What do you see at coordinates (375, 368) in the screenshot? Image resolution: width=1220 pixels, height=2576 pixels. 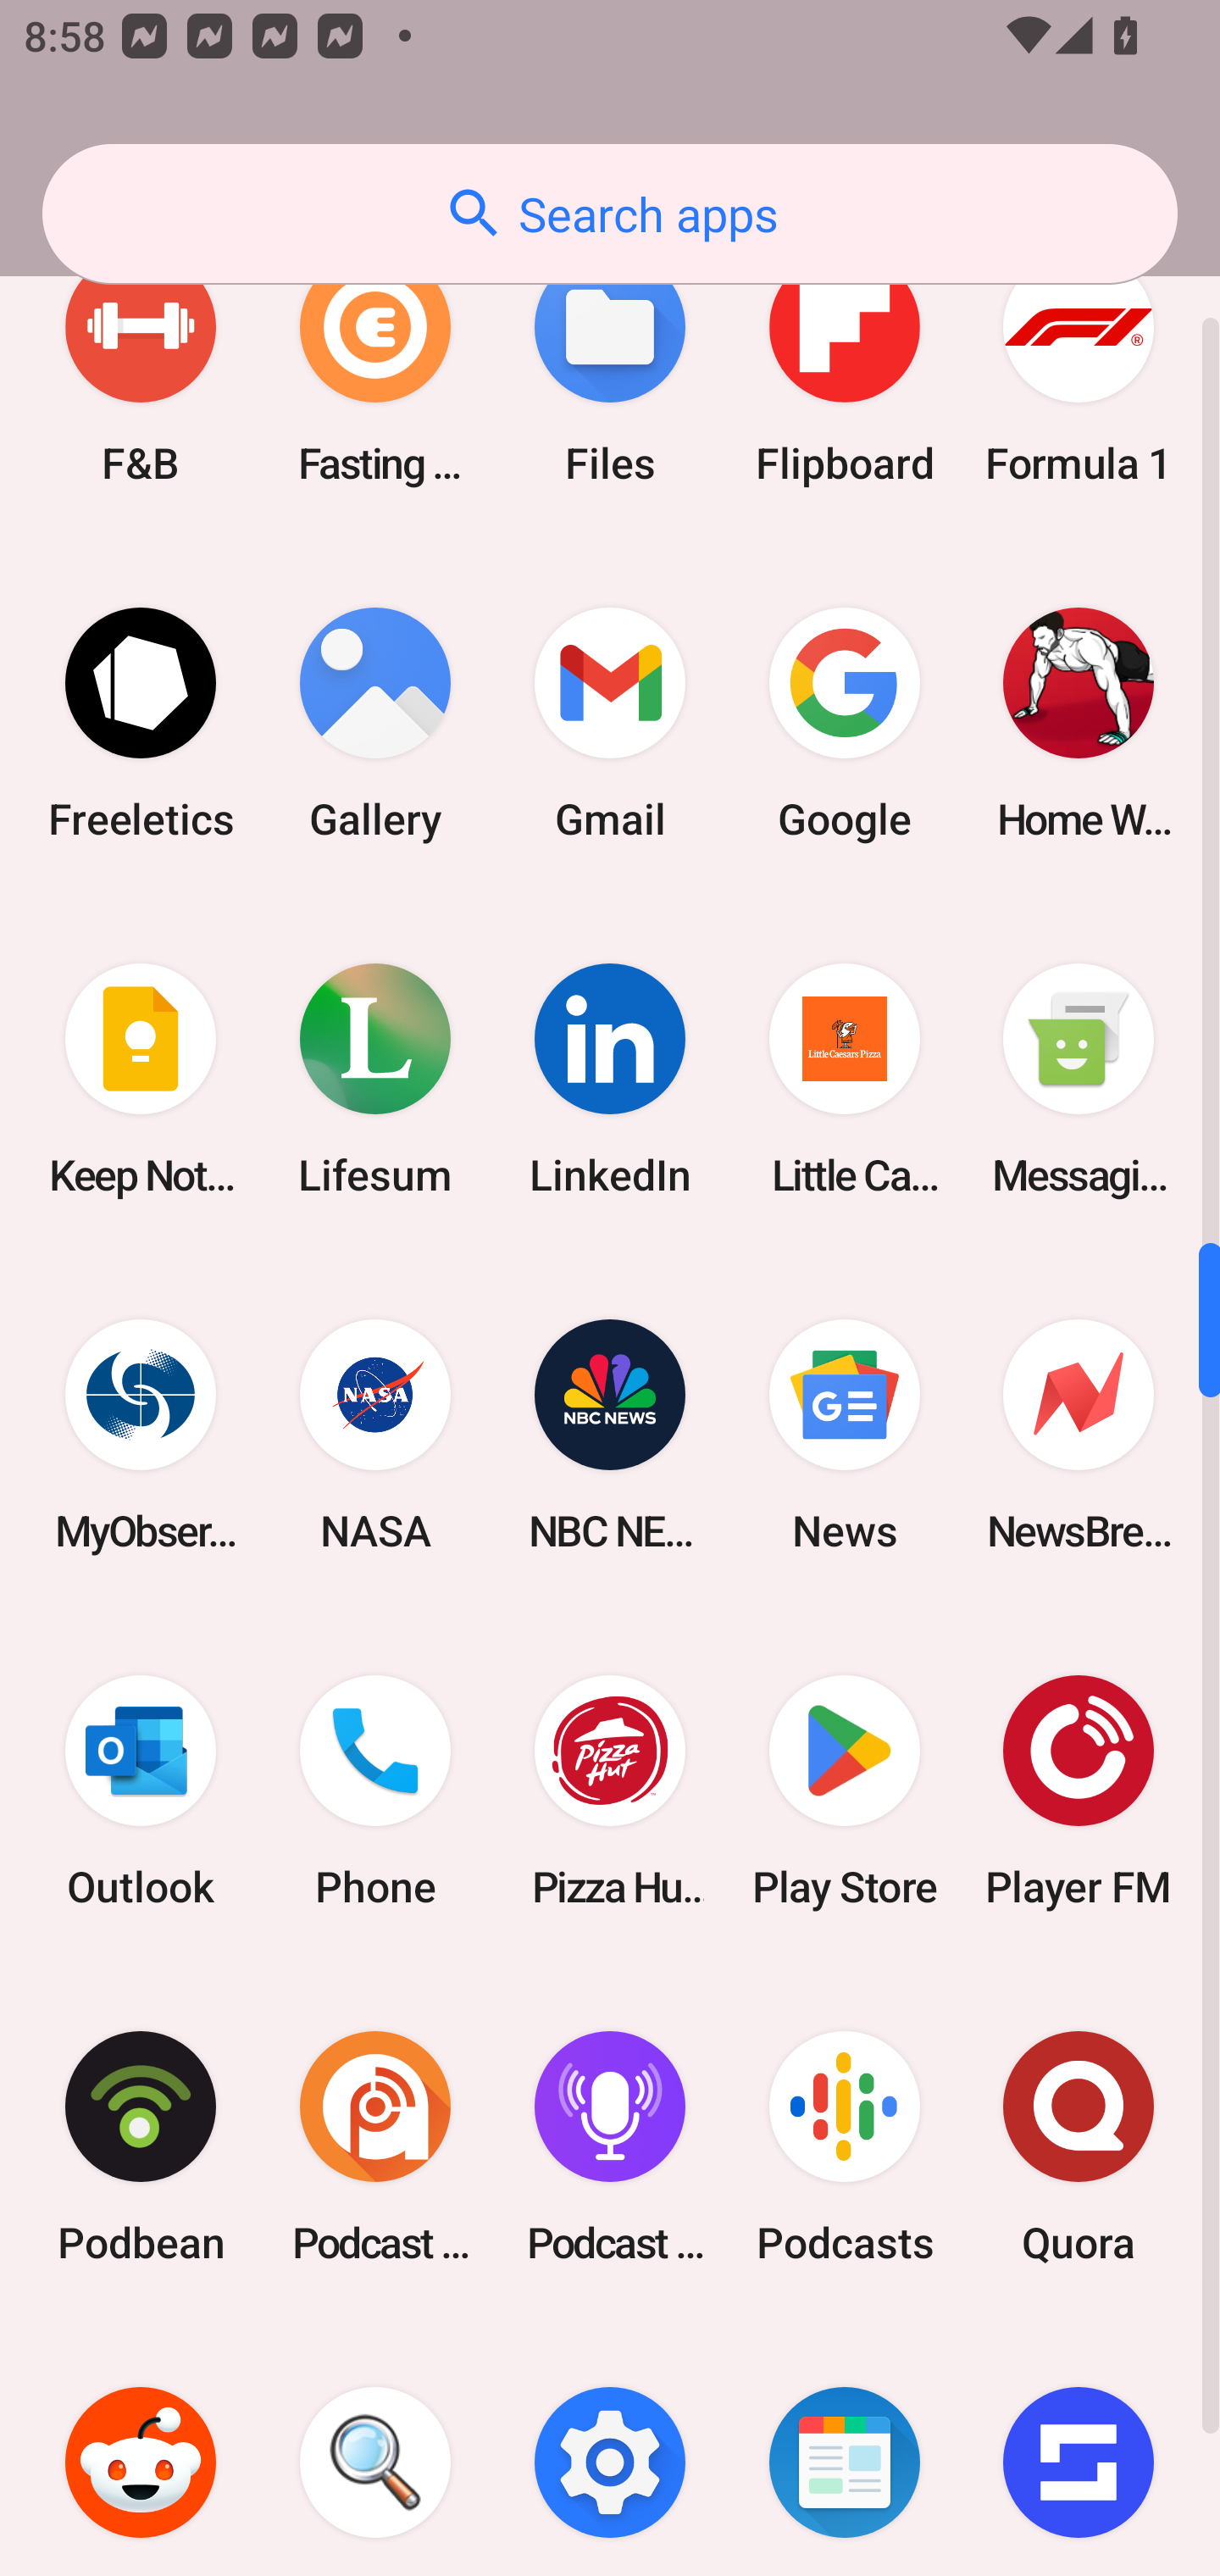 I see `Fasting Coach` at bounding box center [375, 368].